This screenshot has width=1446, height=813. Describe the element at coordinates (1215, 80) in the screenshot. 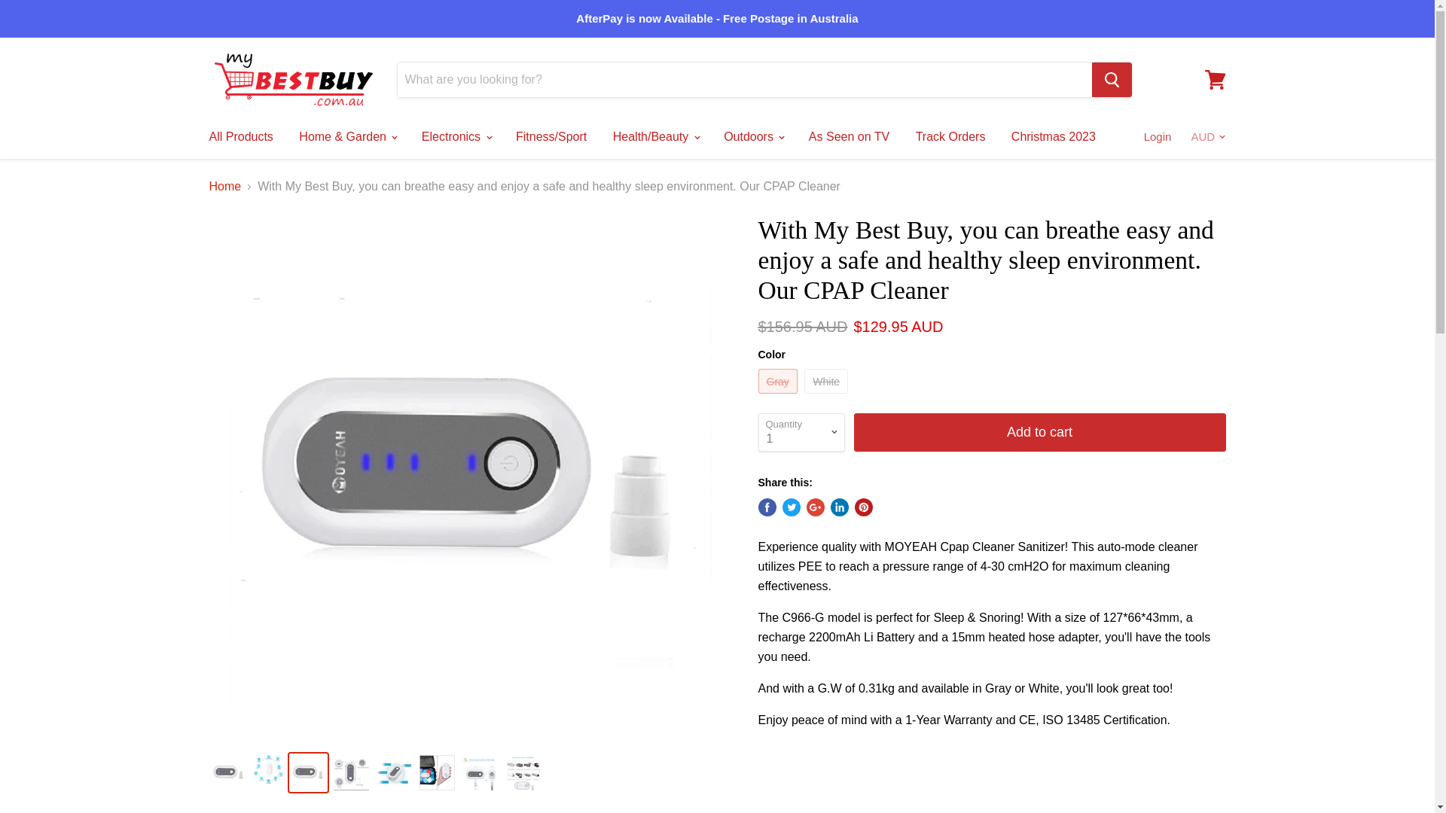

I see `View cart` at that location.